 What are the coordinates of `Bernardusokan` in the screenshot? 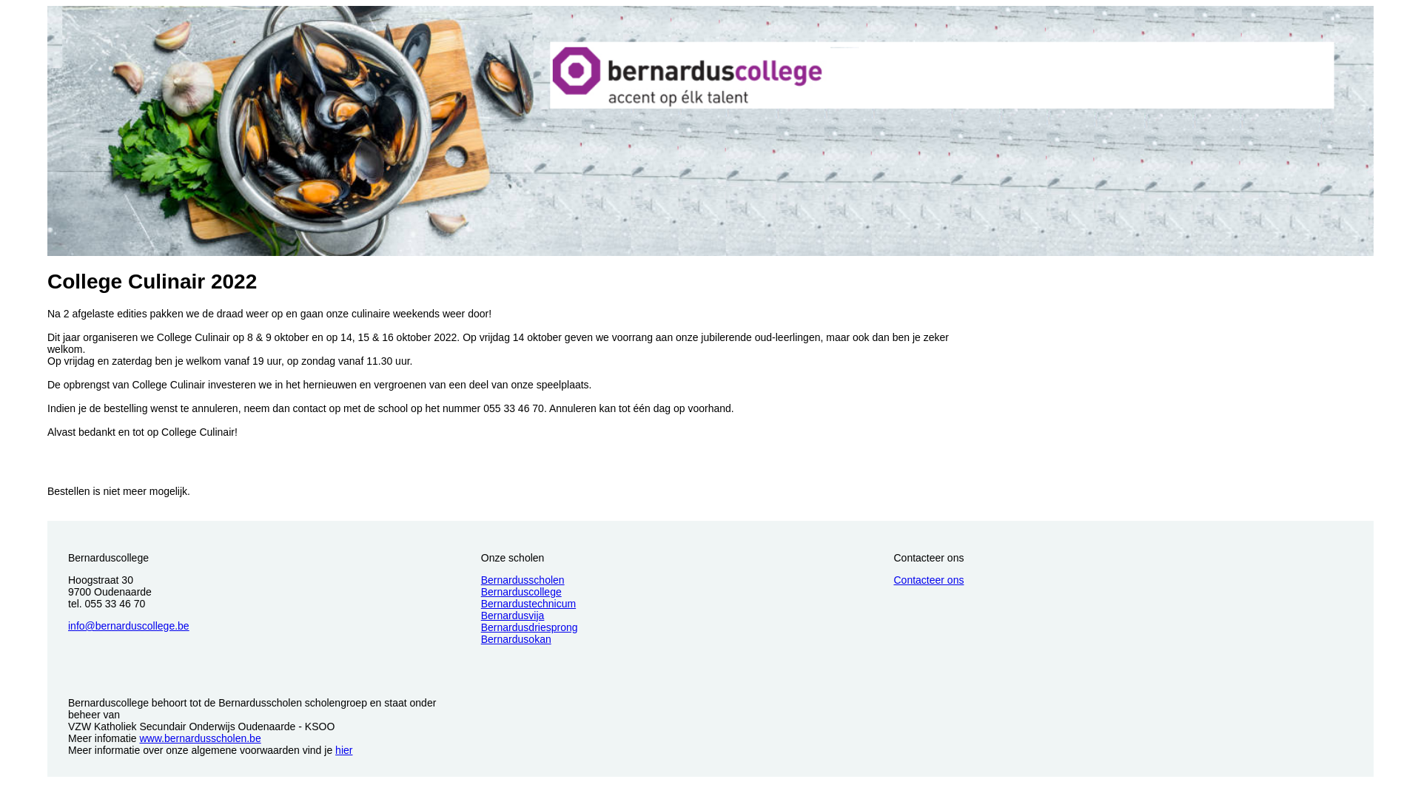 It's located at (517, 639).